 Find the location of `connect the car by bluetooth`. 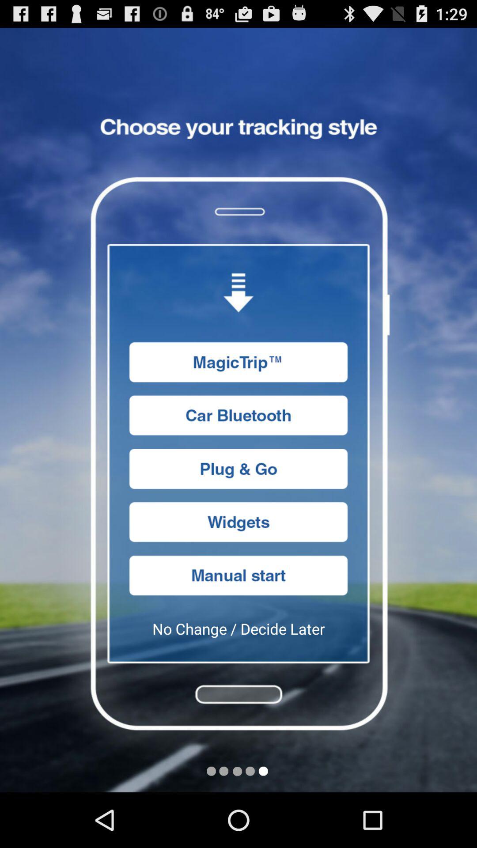

connect the car by bluetooth is located at coordinates (238, 415).